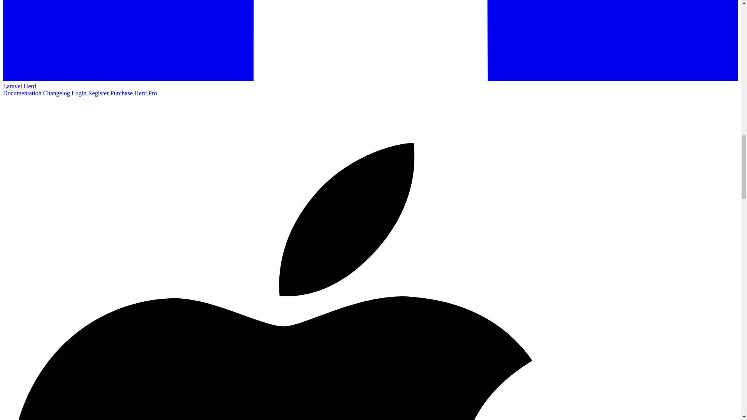  What do you see at coordinates (23, 93) in the screenshot?
I see `Documentation` at bounding box center [23, 93].